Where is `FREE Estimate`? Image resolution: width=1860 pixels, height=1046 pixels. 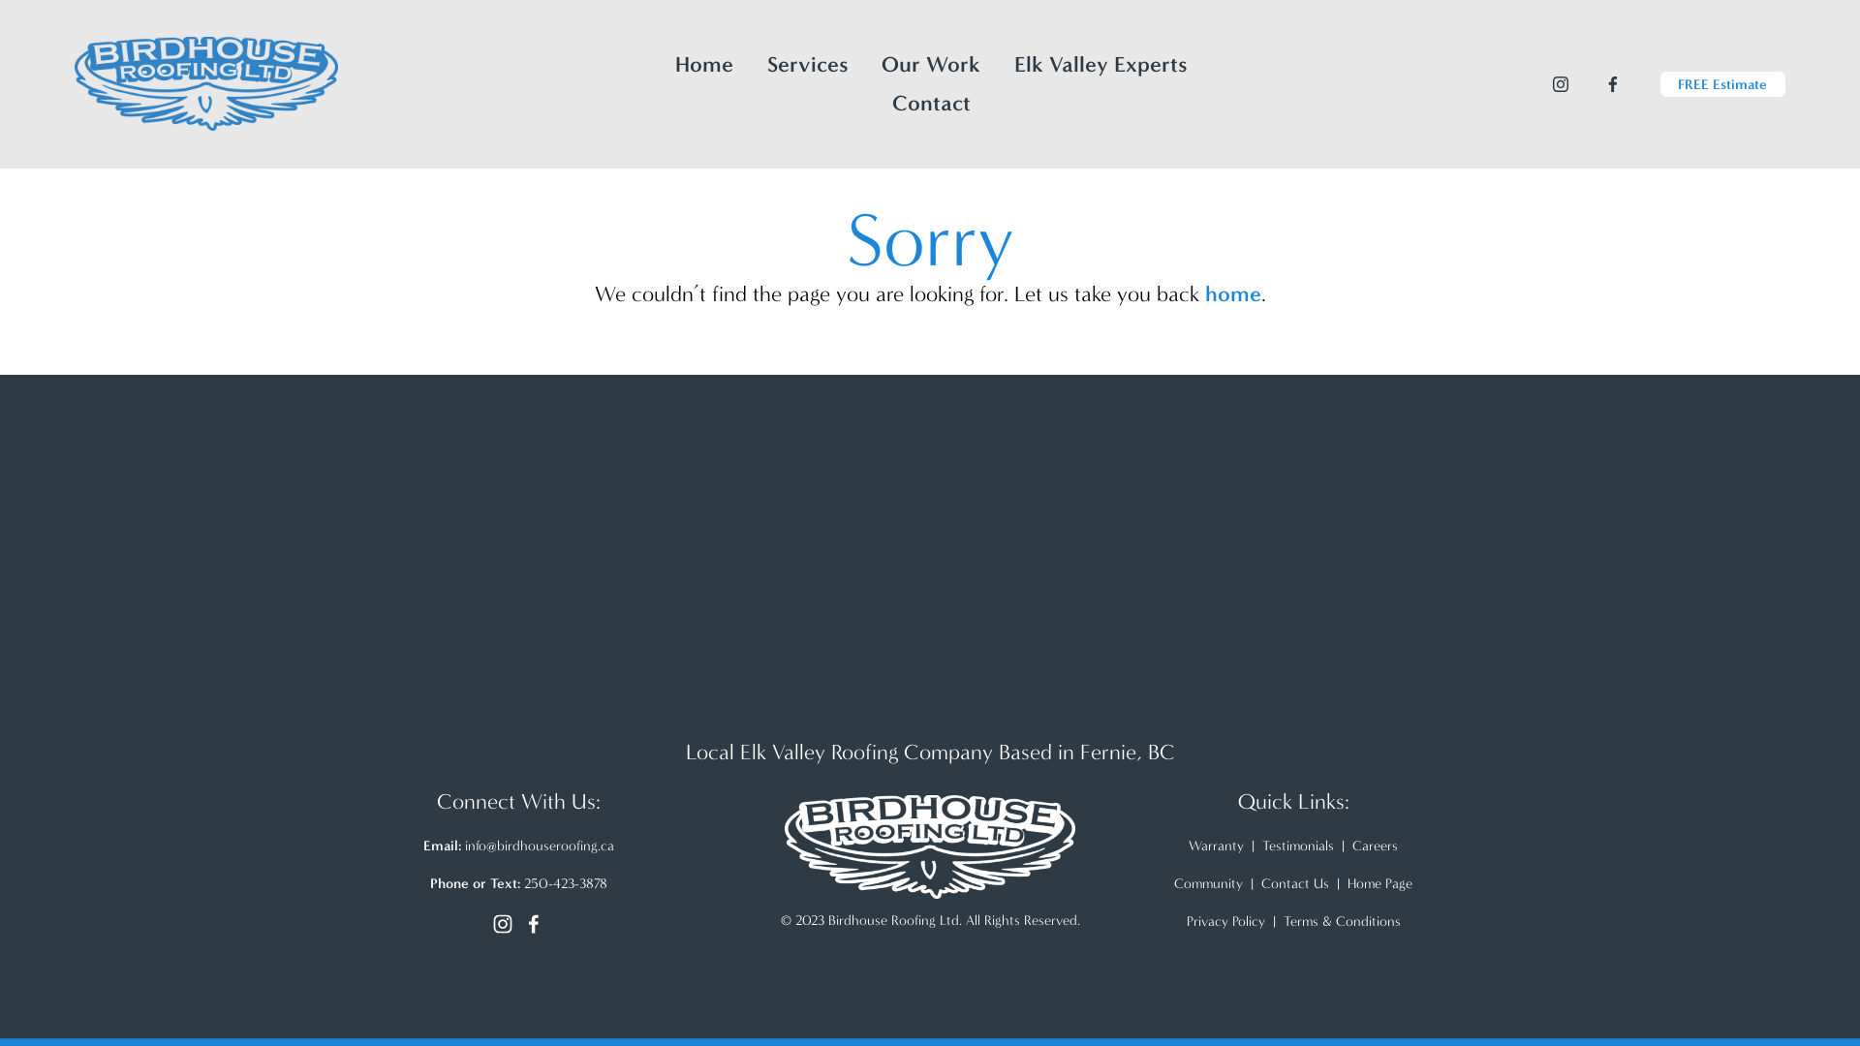
FREE Estimate is located at coordinates (1722, 84).